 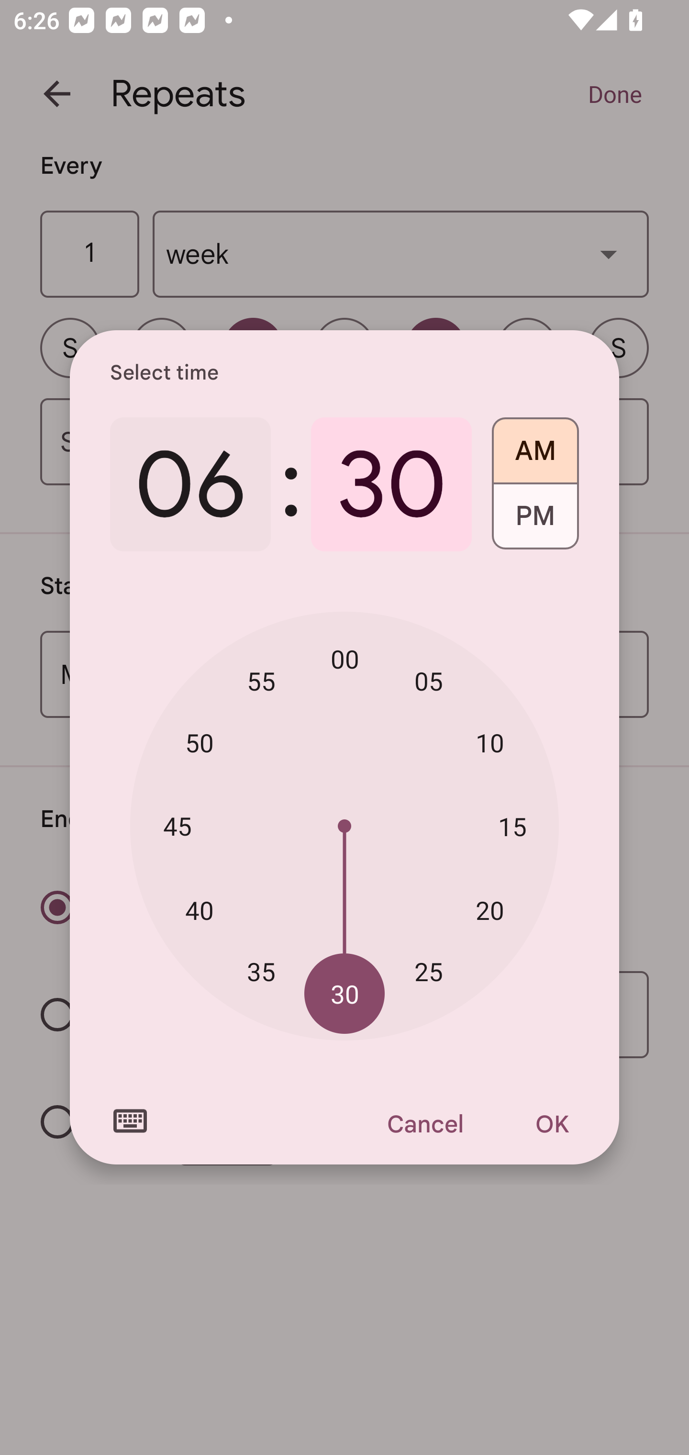 I want to click on PM, so click(x=535, y=523).